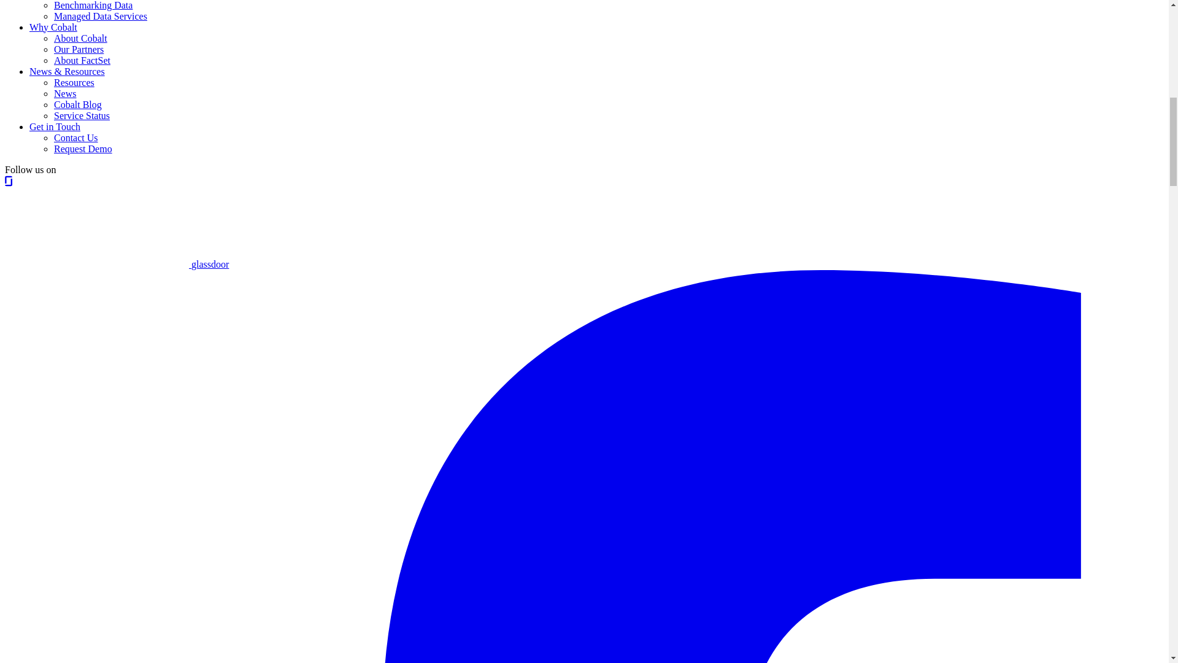 This screenshot has width=1178, height=663. I want to click on Contact Us, so click(76, 138).